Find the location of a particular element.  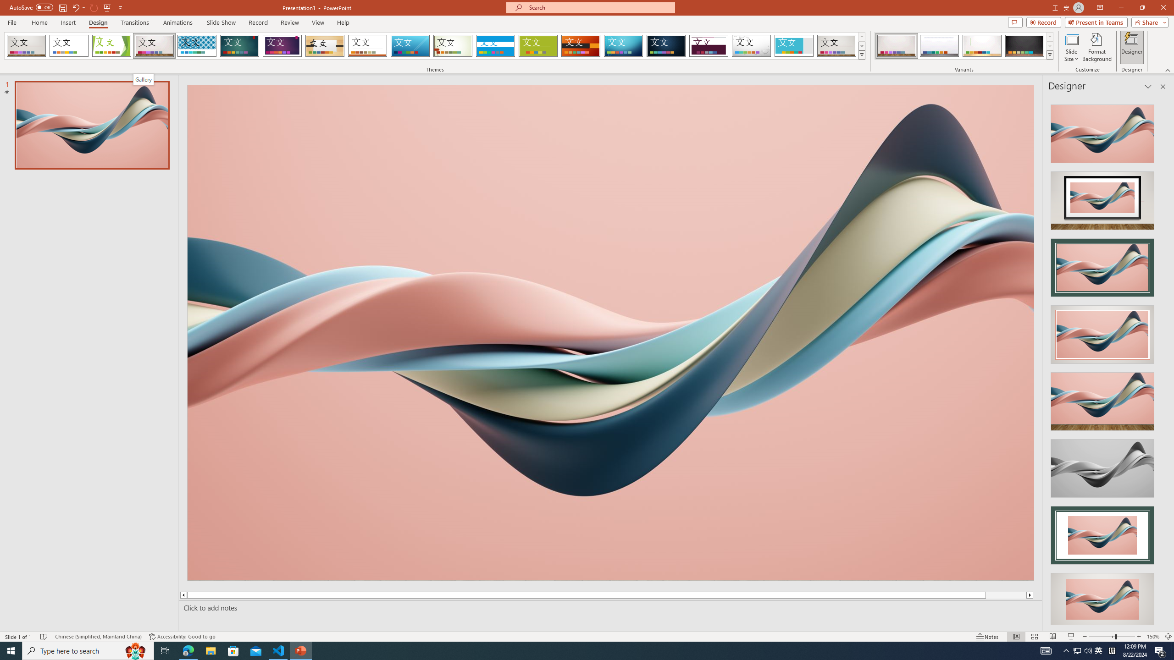

Banded is located at coordinates (495, 46).